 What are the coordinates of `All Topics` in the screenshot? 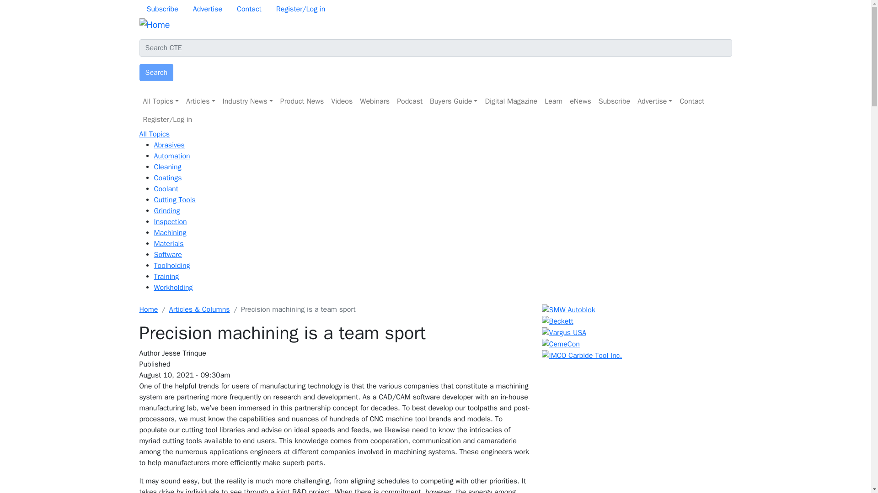 It's located at (161, 101).